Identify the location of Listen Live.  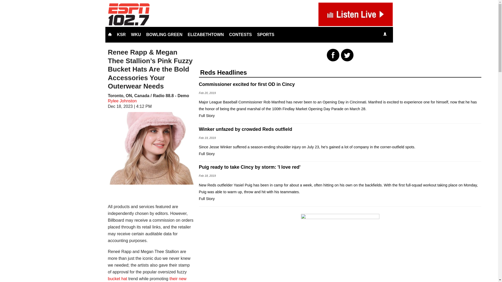
(401, 34).